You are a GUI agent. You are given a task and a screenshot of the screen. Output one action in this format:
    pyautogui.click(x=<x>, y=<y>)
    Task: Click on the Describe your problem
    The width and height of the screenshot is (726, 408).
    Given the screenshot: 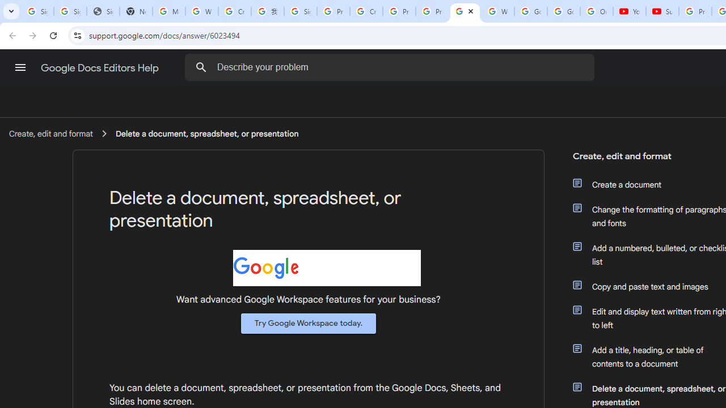 What is the action you would take?
    pyautogui.click(x=391, y=67)
    